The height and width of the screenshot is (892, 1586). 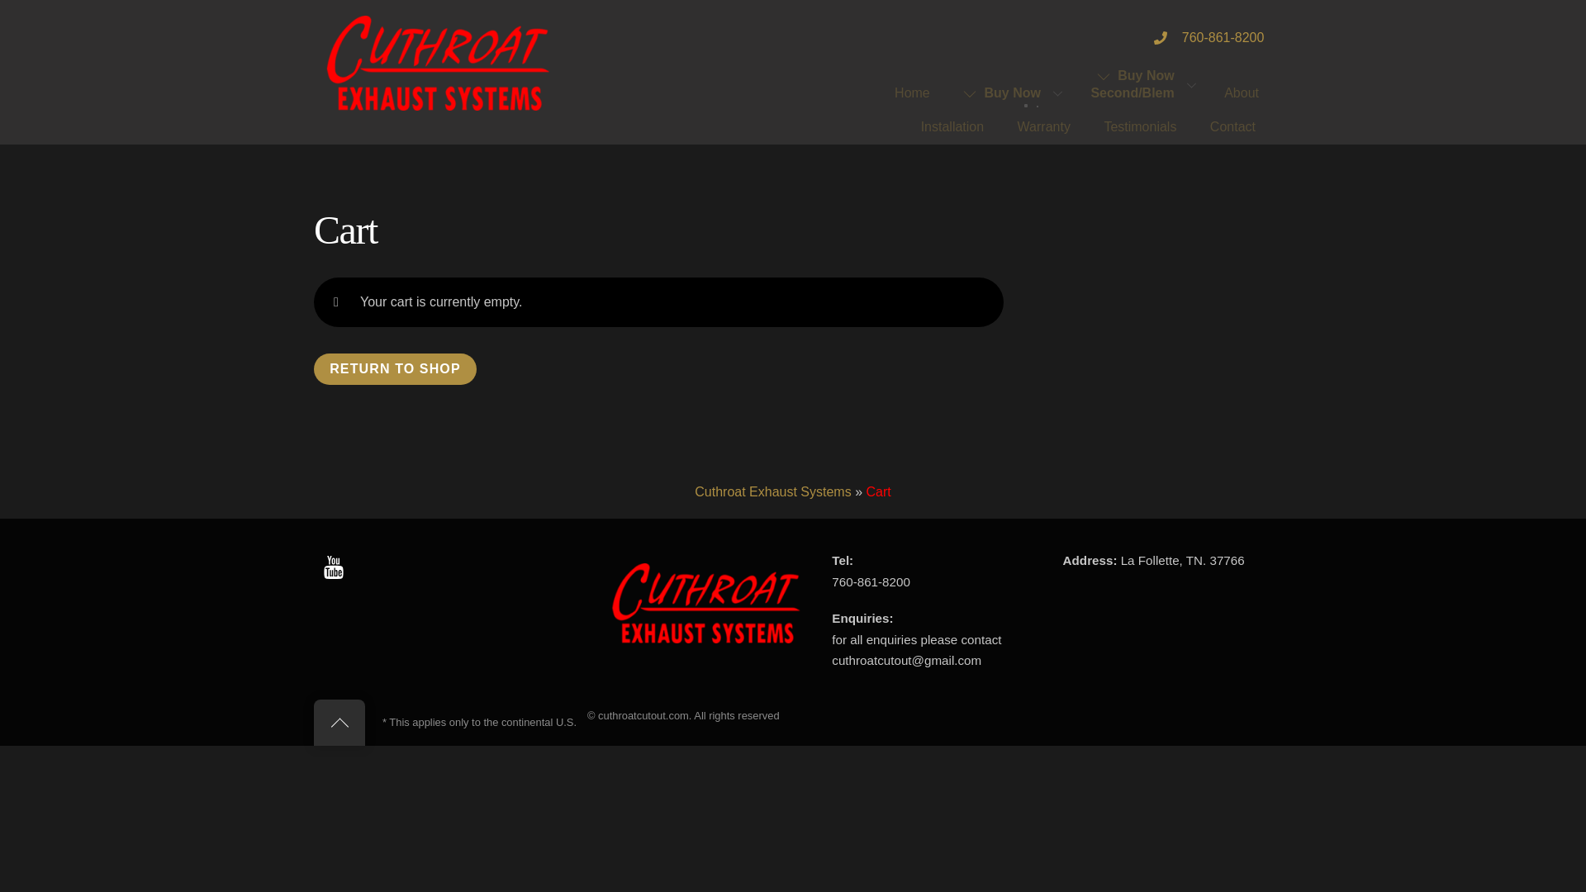 What do you see at coordinates (1139, 127) in the screenshot?
I see `Testimonials` at bounding box center [1139, 127].